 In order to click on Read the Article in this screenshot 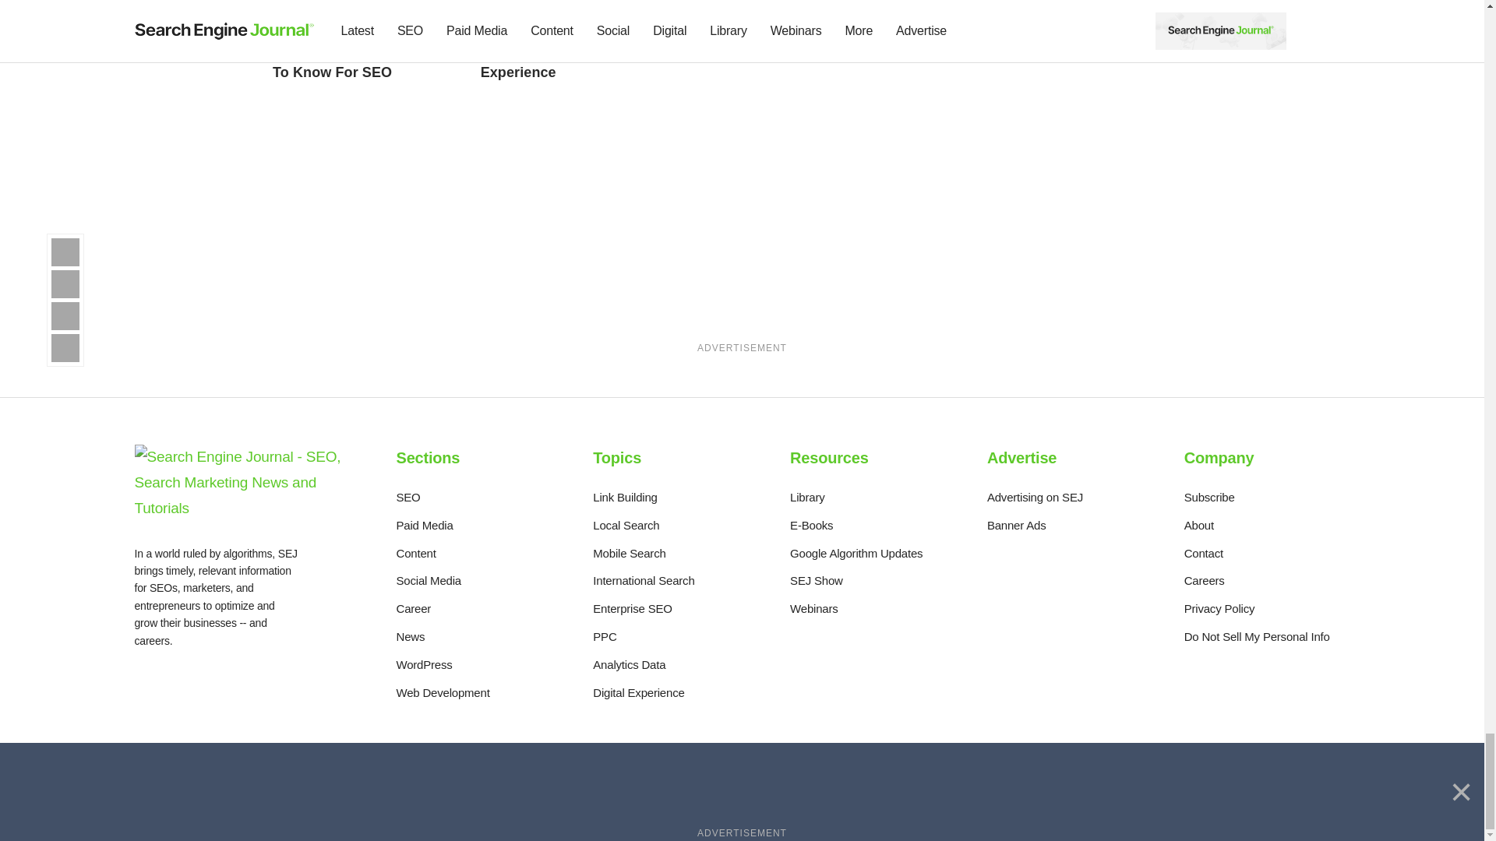, I will do `click(360, 55)`.